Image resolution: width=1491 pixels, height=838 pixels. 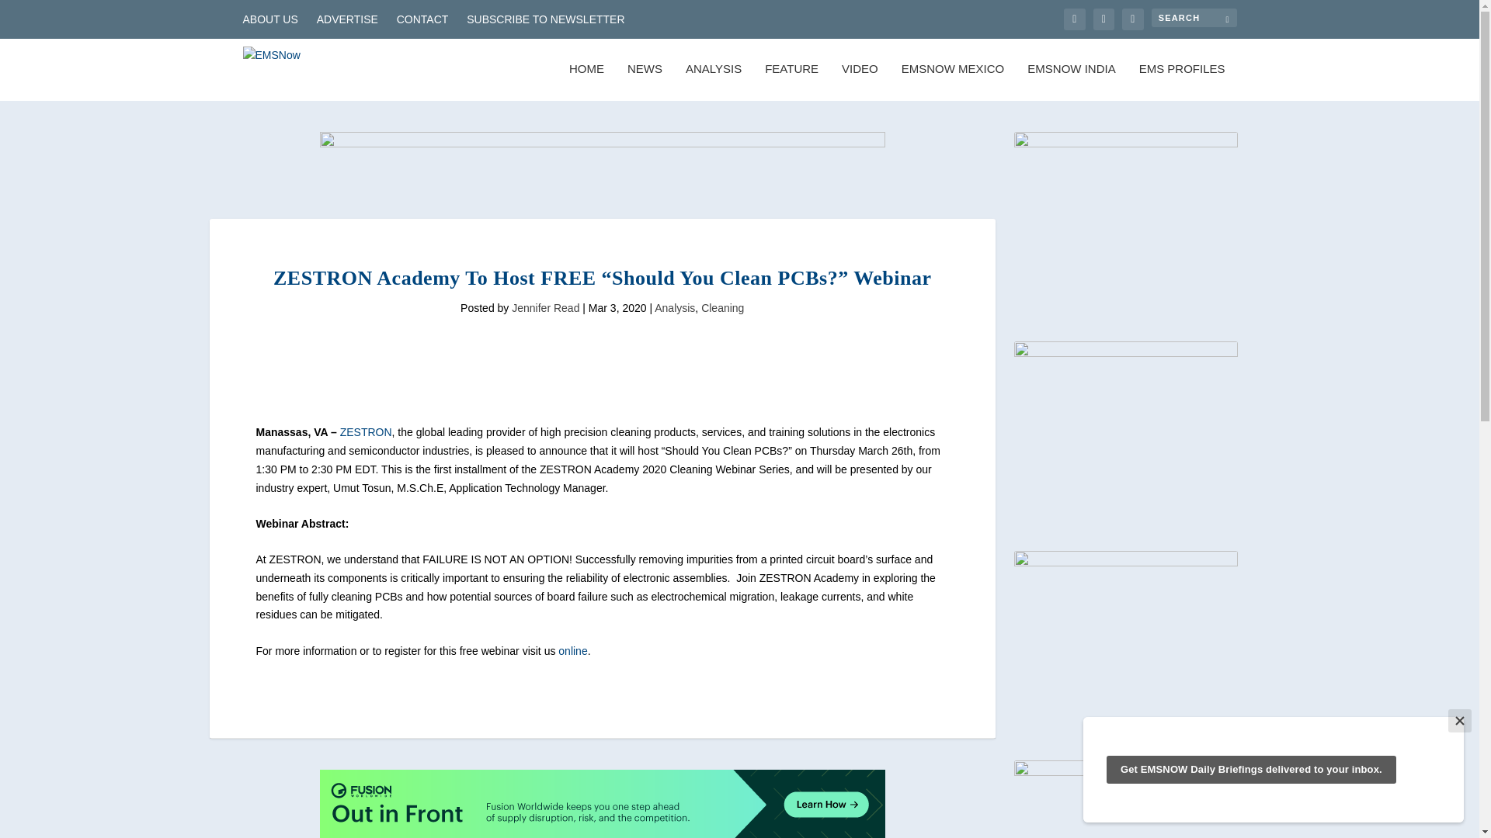 What do you see at coordinates (722, 307) in the screenshot?
I see `Cleaning` at bounding box center [722, 307].